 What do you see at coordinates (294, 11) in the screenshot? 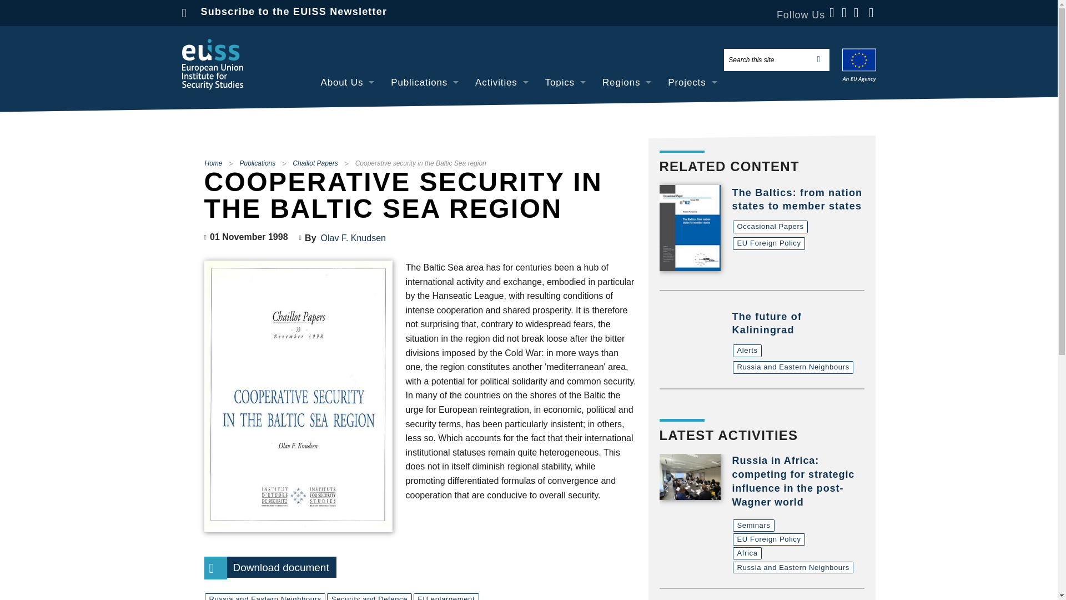
I see `Subscribe to the EUISS Newsletter` at bounding box center [294, 11].